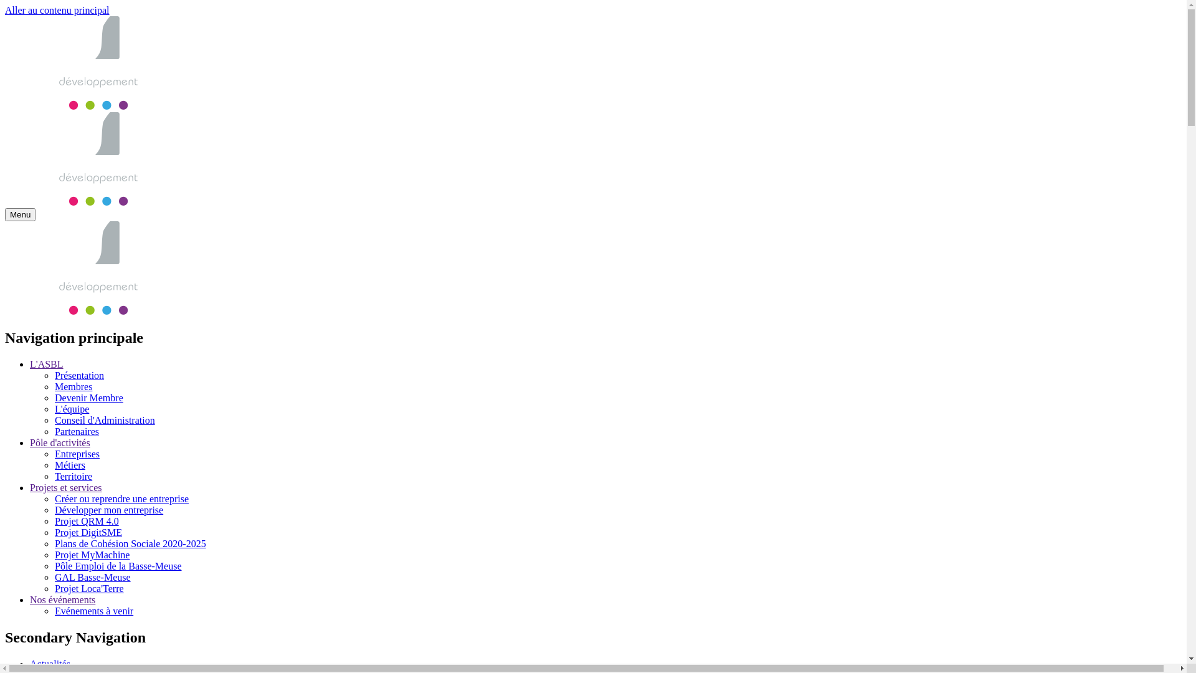  I want to click on Projet MyMachine, so click(92, 555).